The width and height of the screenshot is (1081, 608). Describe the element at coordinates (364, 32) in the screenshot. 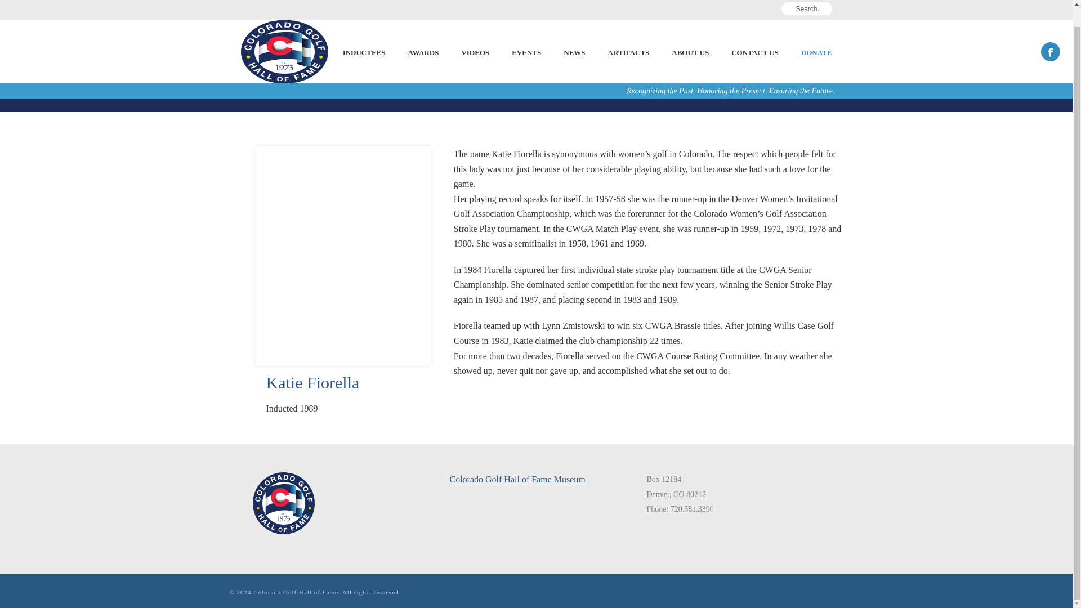

I see `INDUCTEES` at that location.